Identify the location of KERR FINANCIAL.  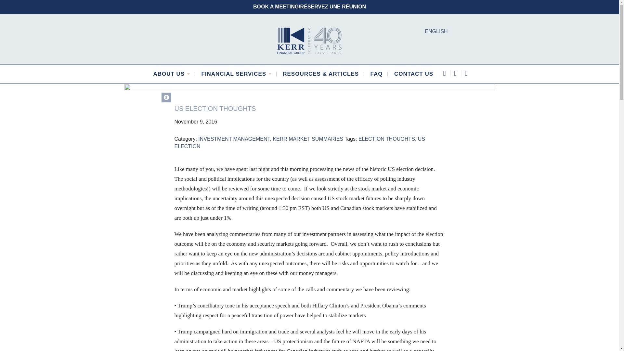
(309, 40).